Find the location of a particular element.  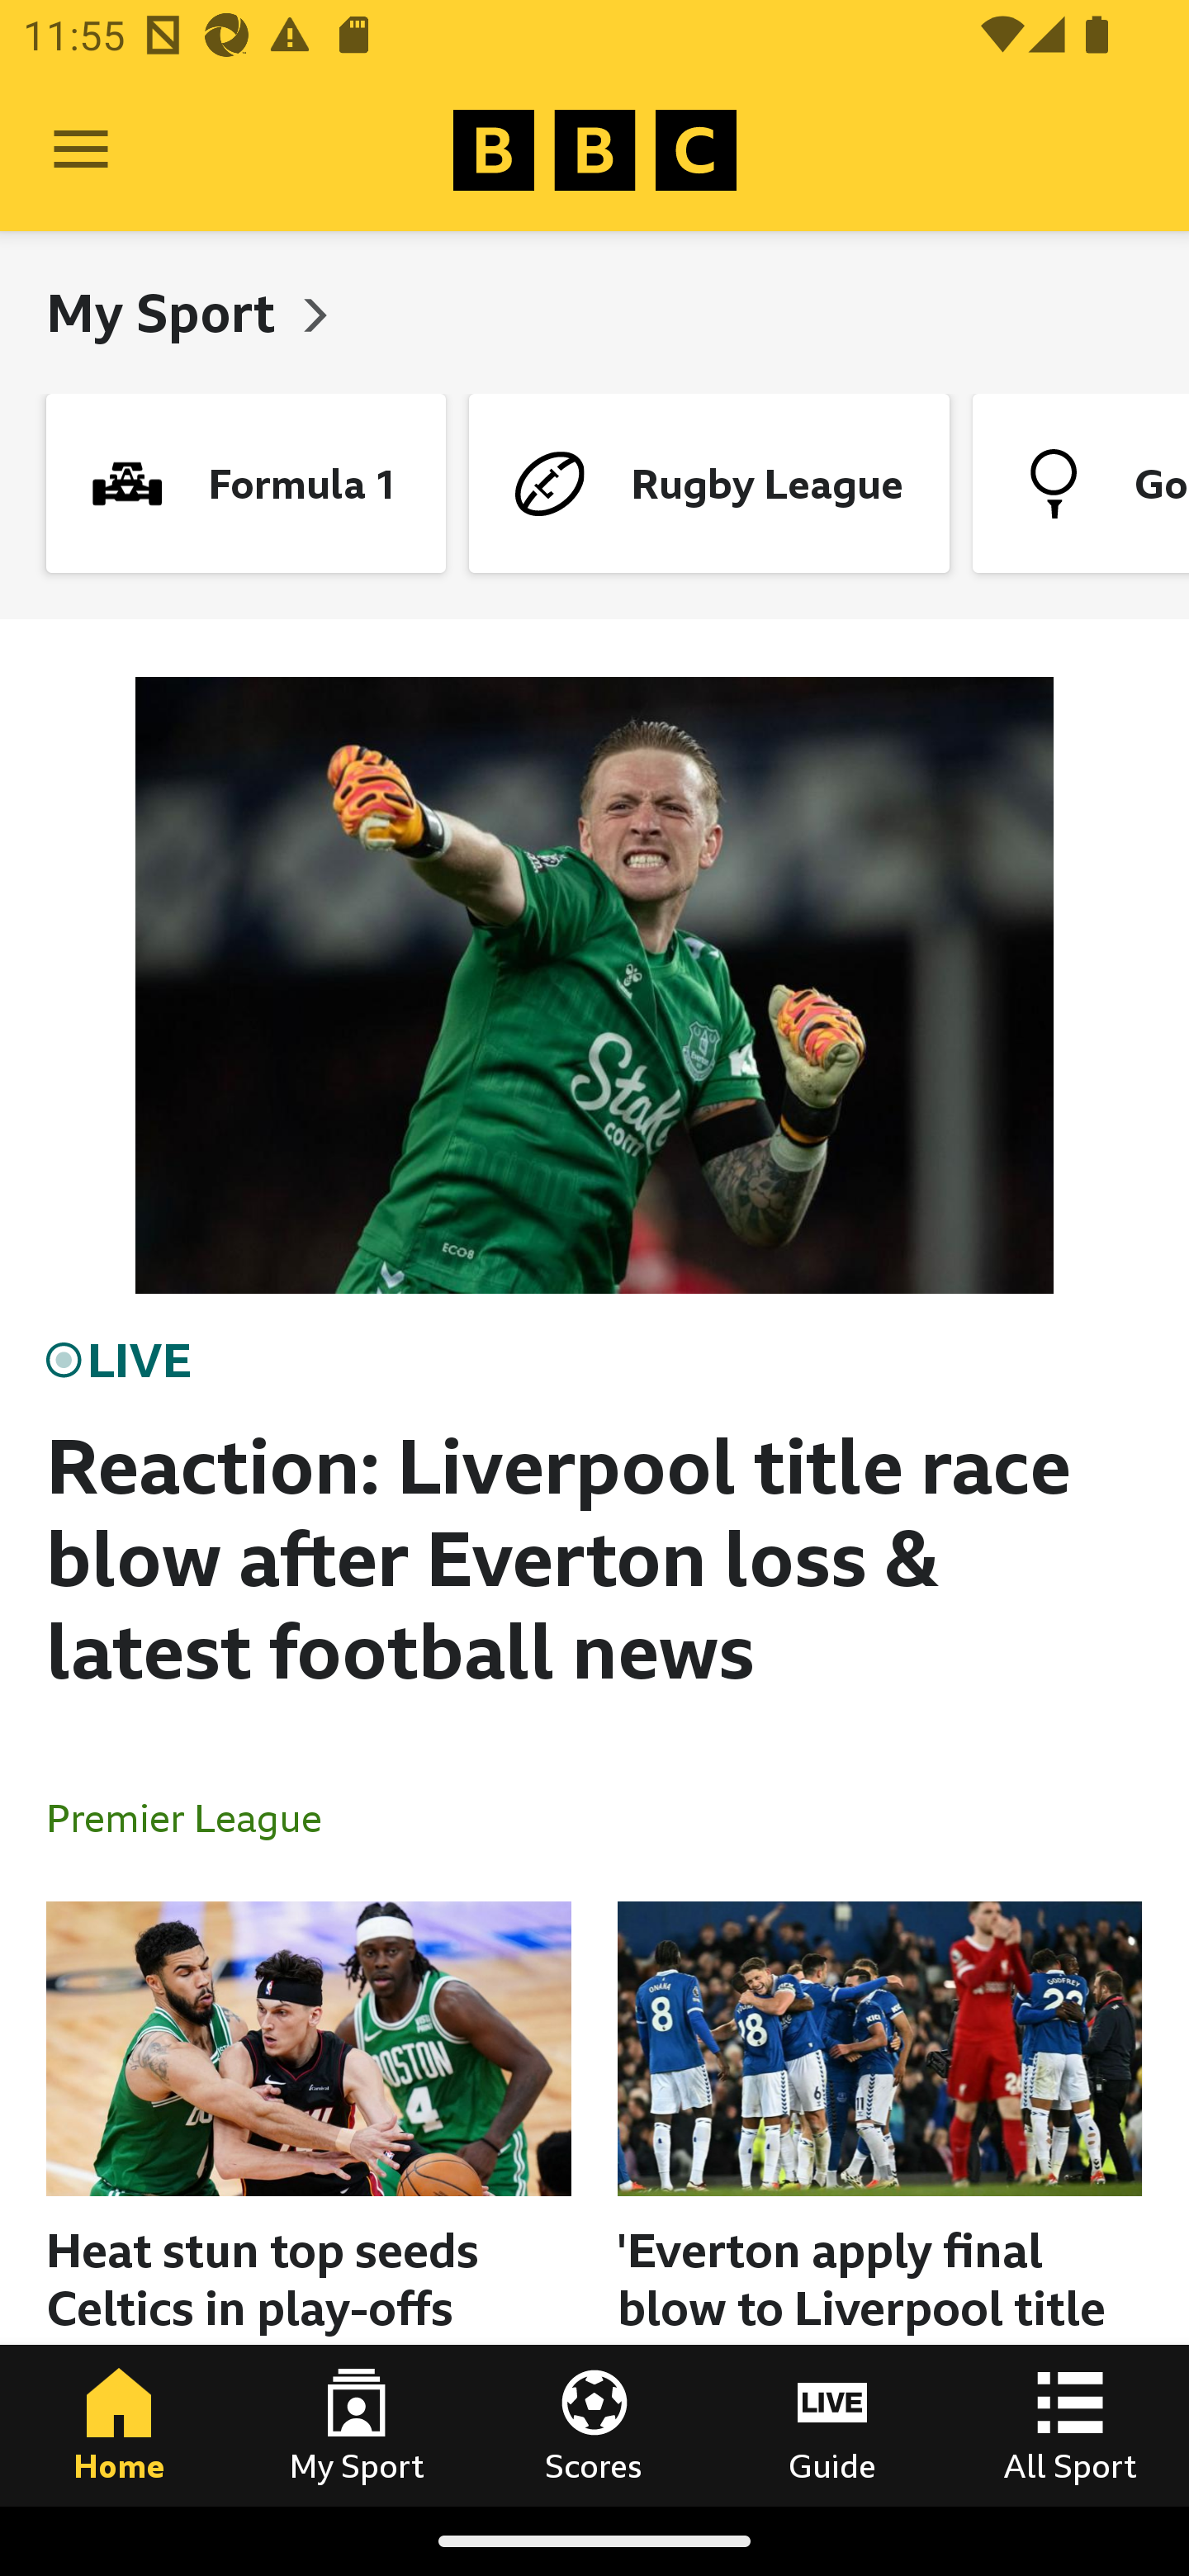

My Sport is located at coordinates (357, 2425).